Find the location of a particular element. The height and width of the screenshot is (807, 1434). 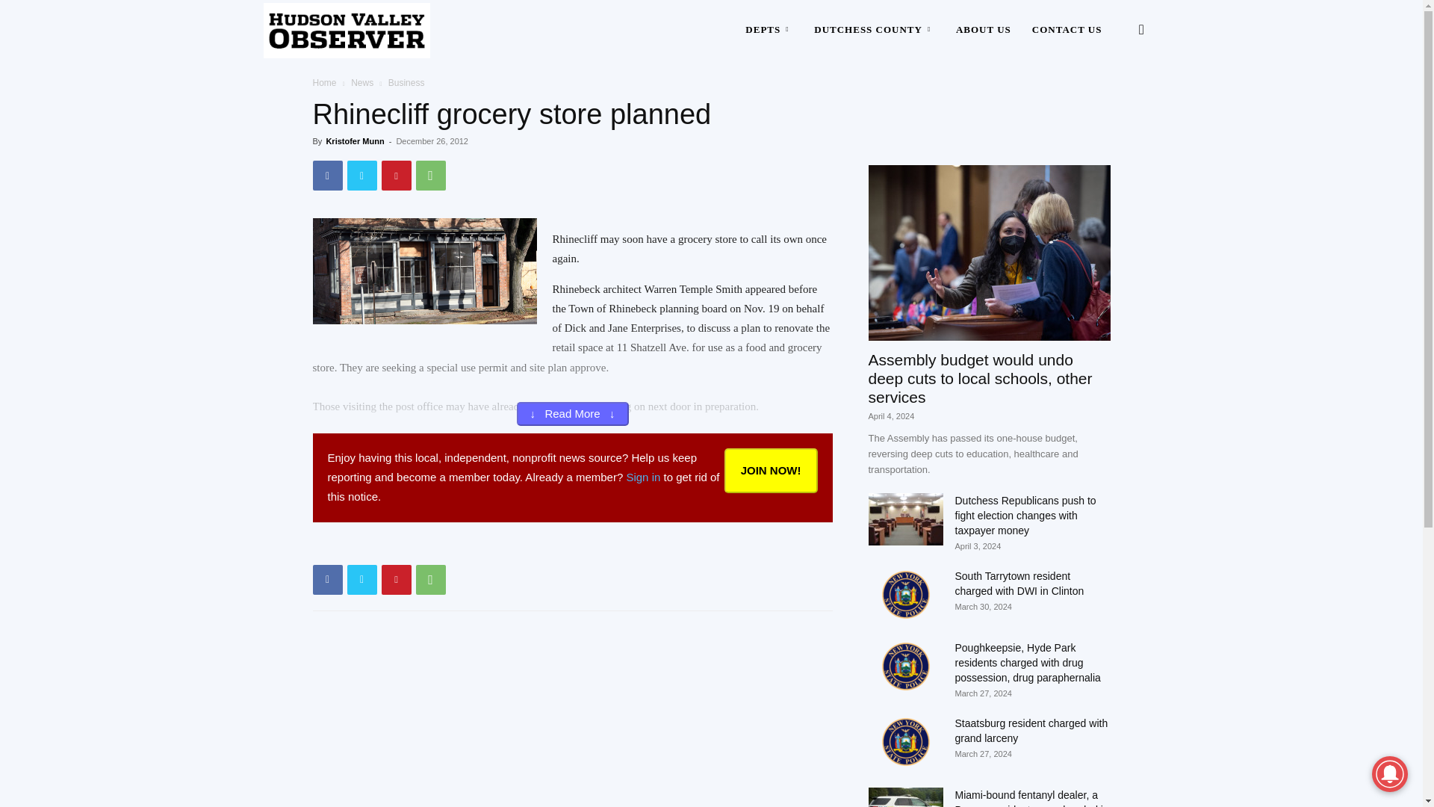

Facebook is located at coordinates (327, 580).